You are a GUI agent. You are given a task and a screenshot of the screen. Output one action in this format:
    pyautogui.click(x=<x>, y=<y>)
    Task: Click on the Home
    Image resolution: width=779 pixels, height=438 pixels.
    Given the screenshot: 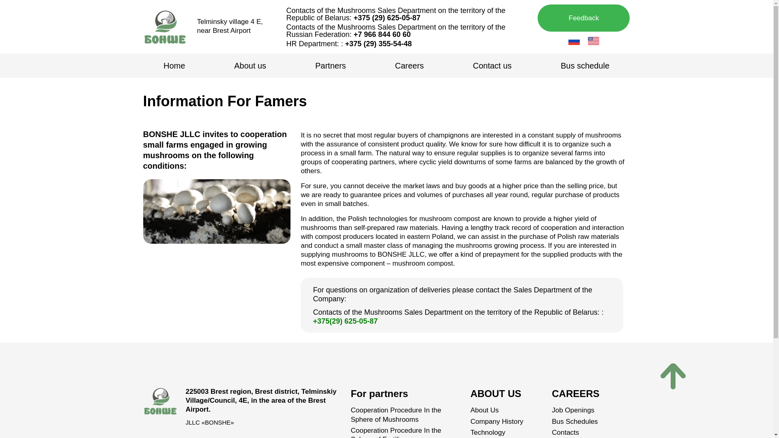 What is the action you would take?
    pyautogui.click(x=174, y=66)
    